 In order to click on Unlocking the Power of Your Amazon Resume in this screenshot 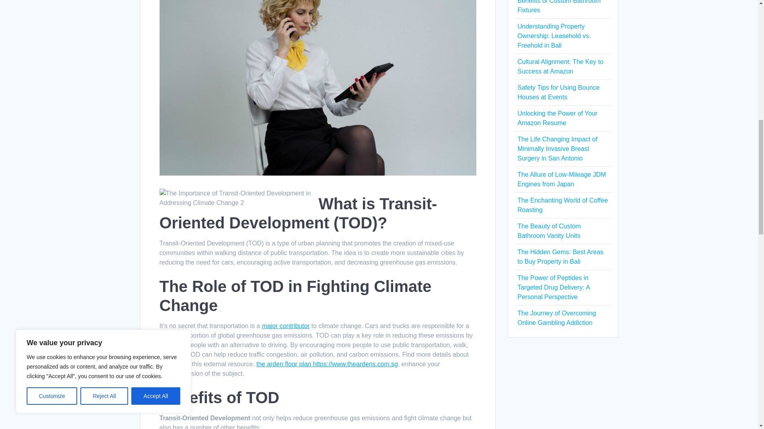, I will do `click(557, 118)`.